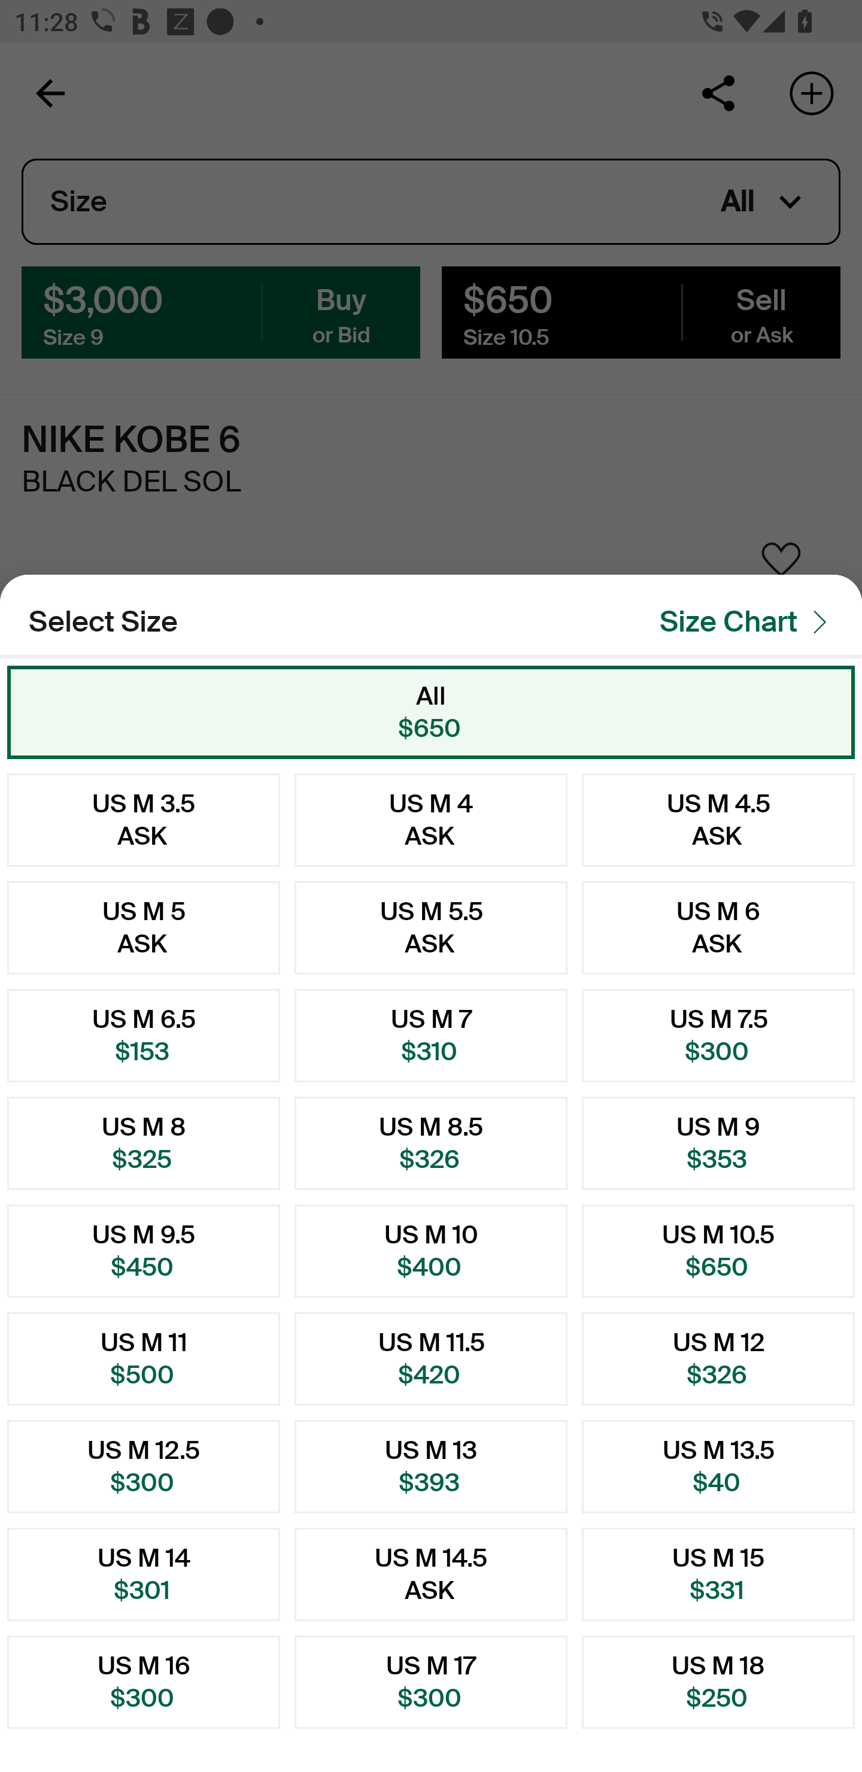 The image size is (862, 1772). What do you see at coordinates (144, 1465) in the screenshot?
I see `US M 12.5 $300` at bounding box center [144, 1465].